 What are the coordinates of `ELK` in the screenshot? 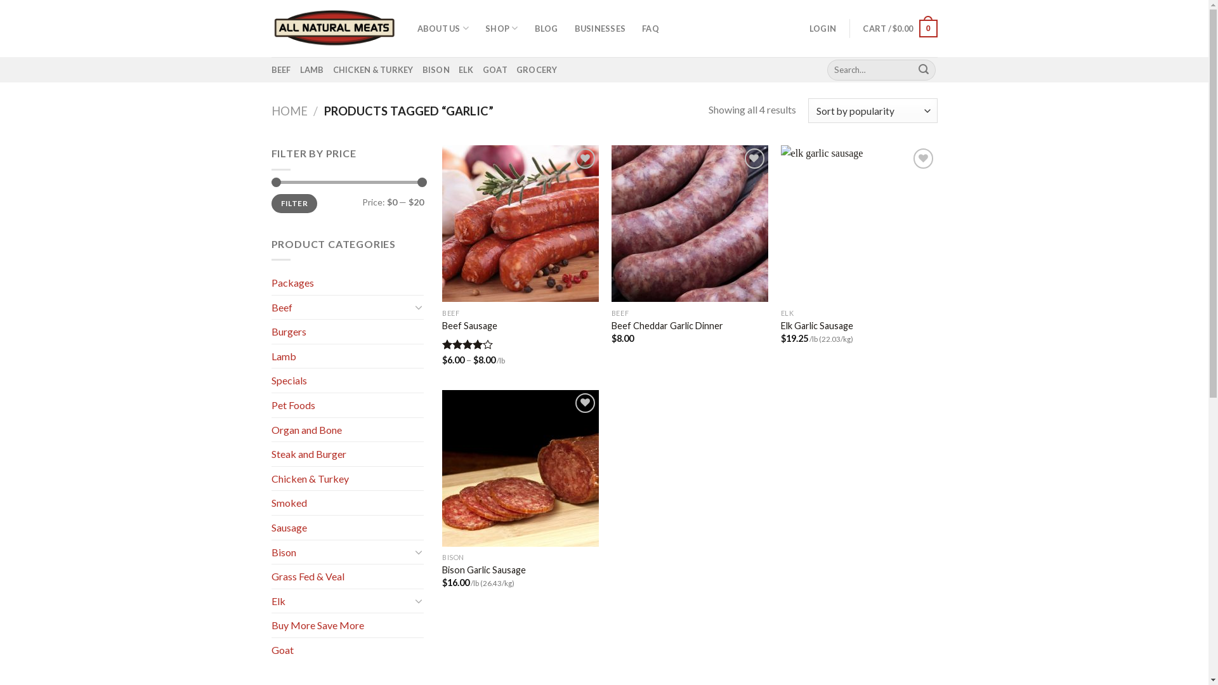 It's located at (466, 70).